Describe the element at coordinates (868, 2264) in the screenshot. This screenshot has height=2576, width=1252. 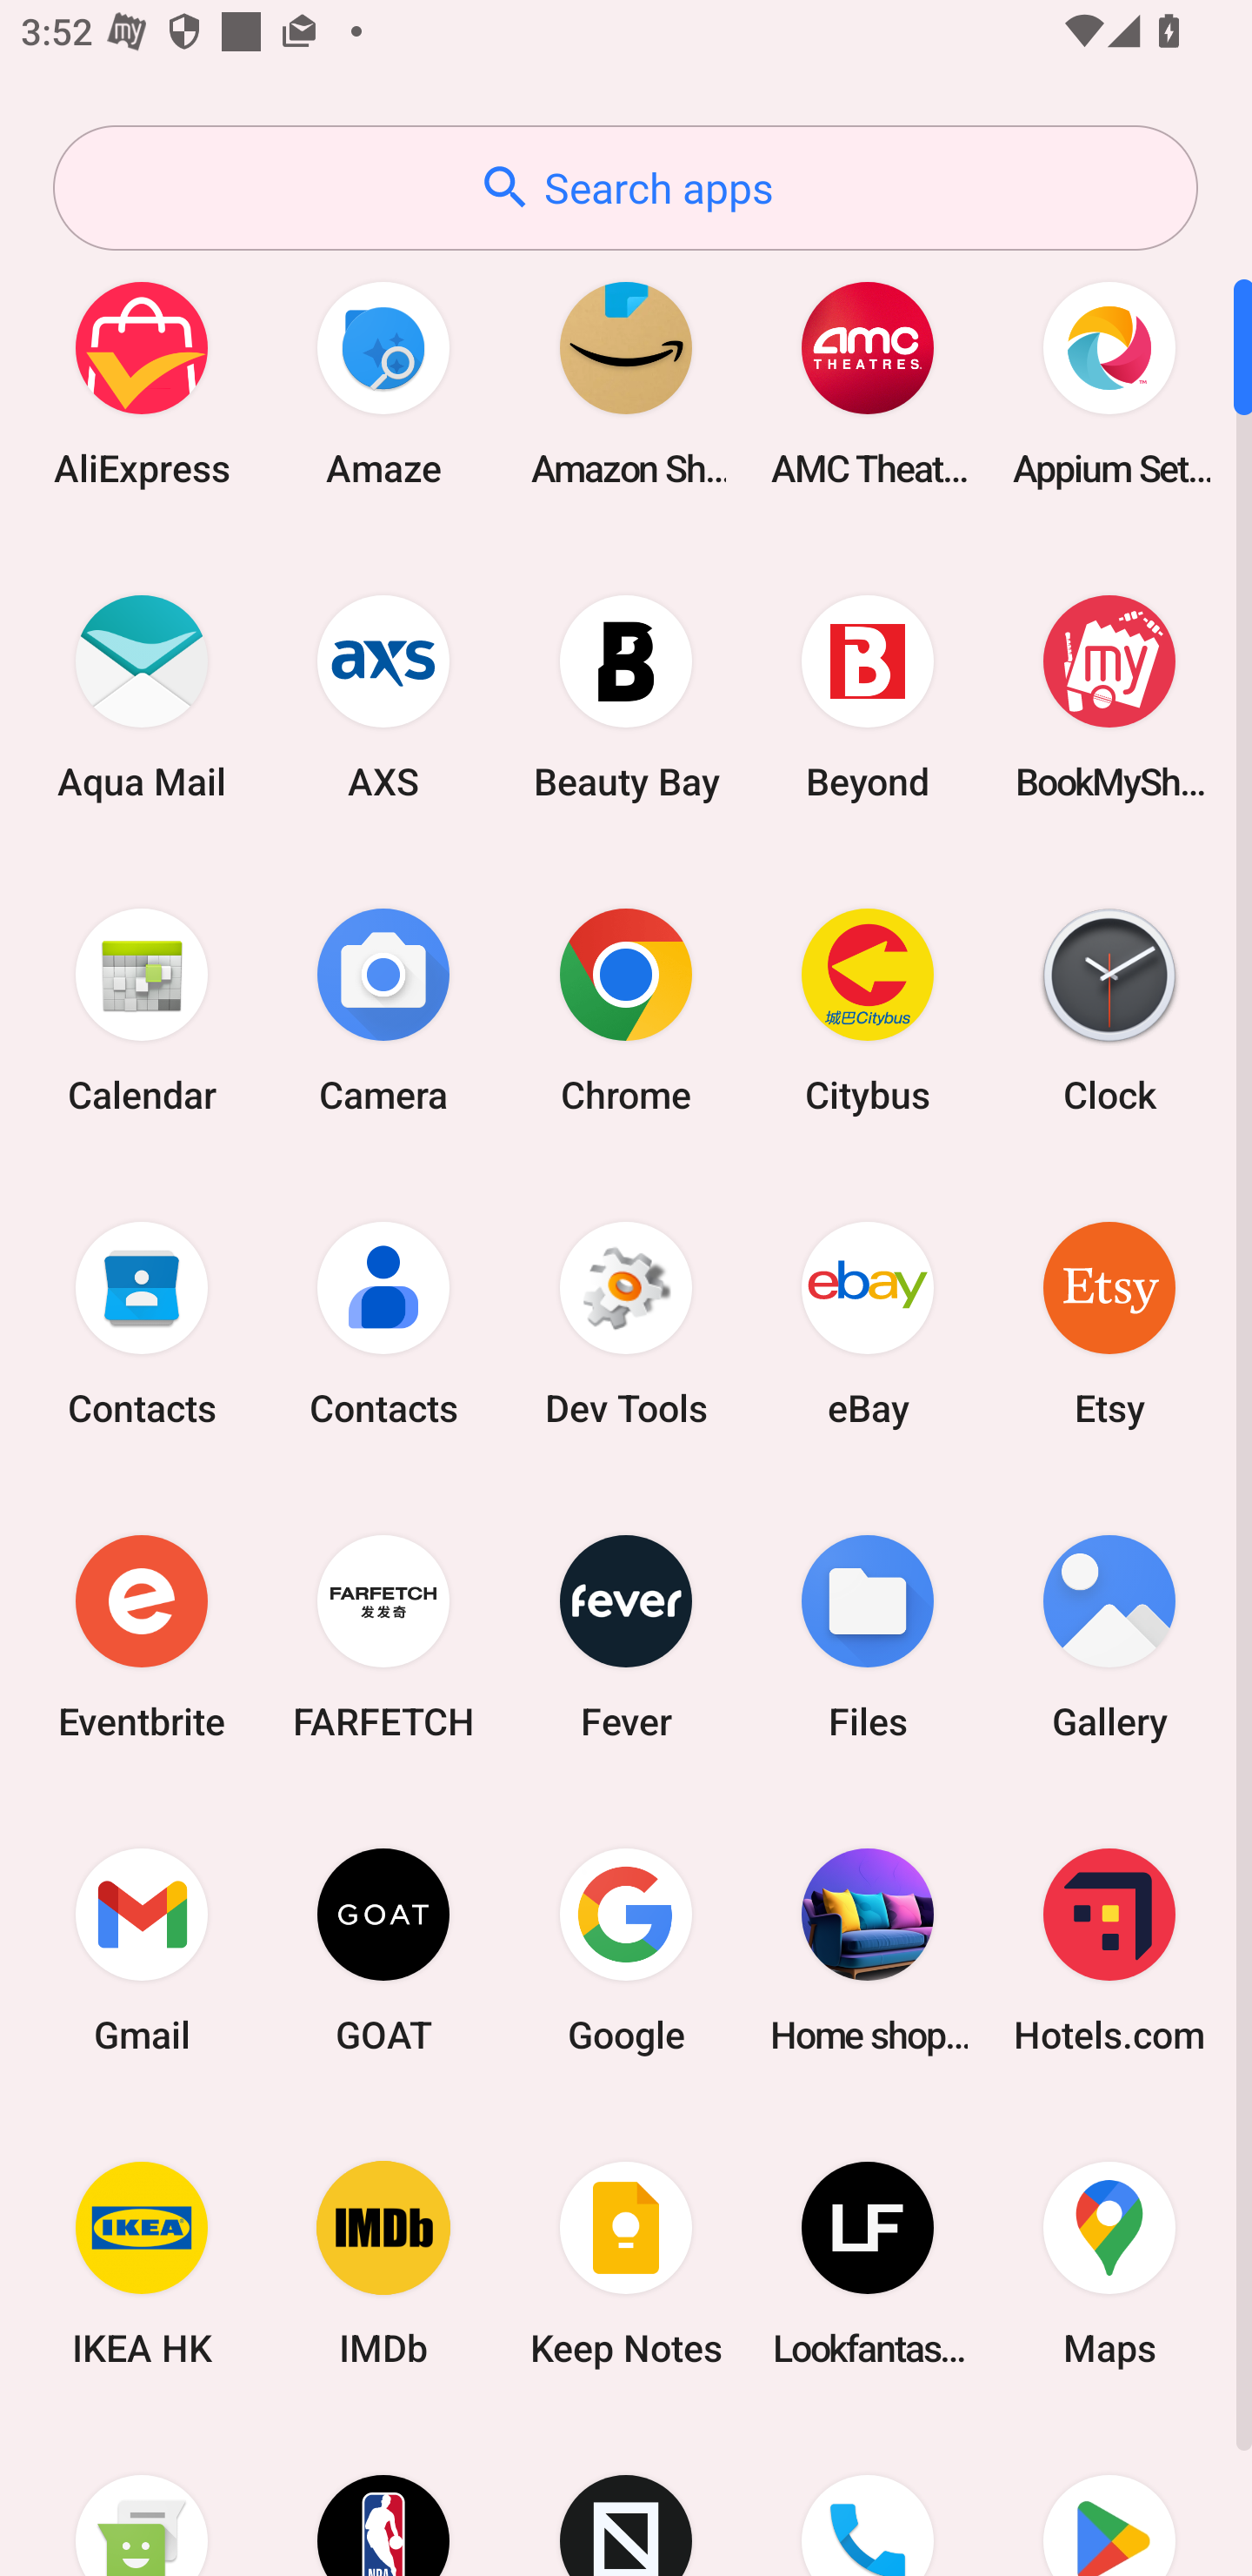
I see `Lookfantastic` at that location.